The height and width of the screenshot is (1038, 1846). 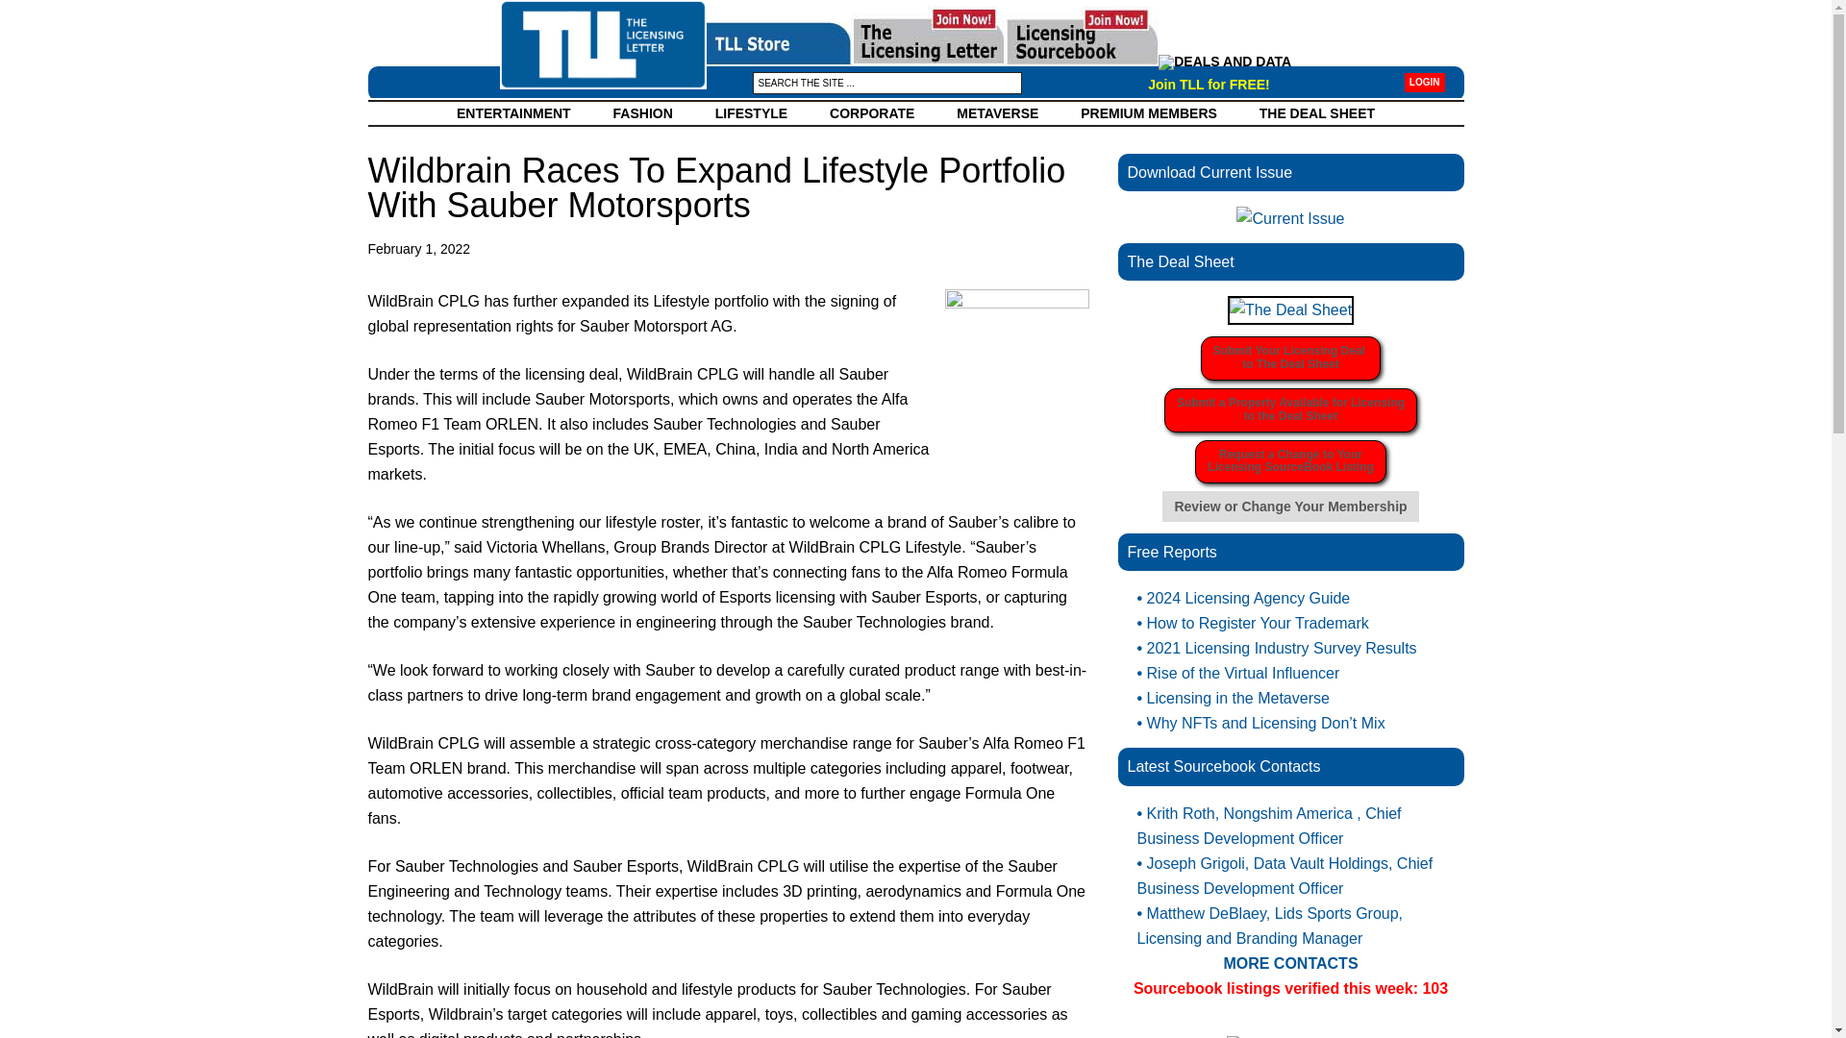 I want to click on THE DEAL SHEET, so click(x=871, y=112).